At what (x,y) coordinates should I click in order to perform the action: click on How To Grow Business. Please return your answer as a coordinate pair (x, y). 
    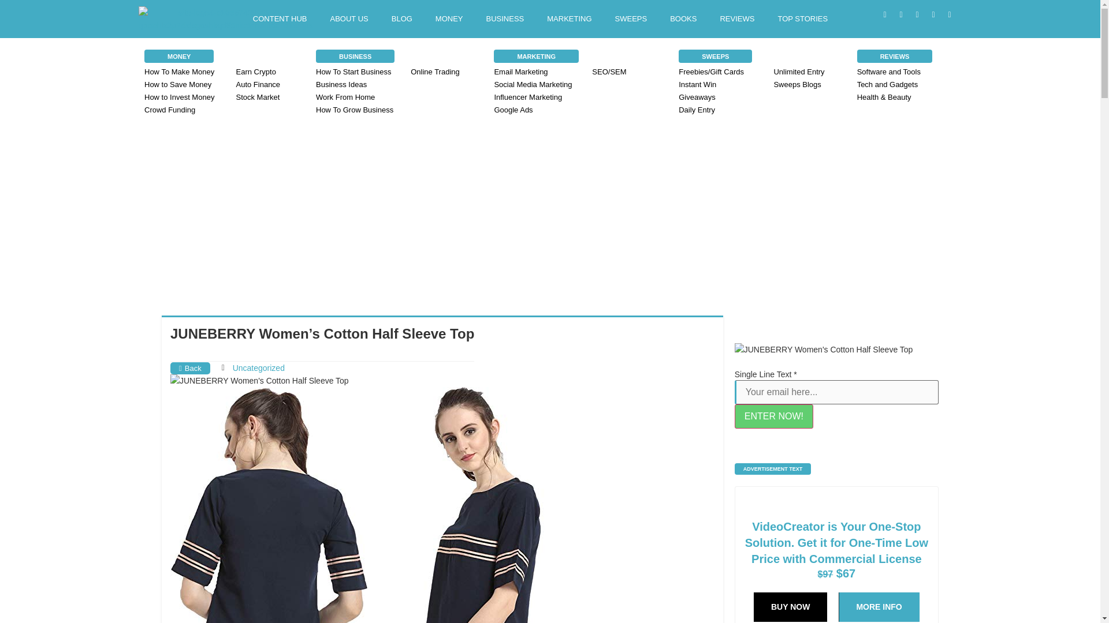
    Looking at the image, I should click on (358, 110).